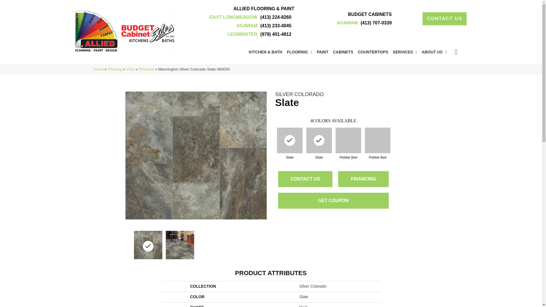 Image resolution: width=546 pixels, height=307 pixels. Describe the element at coordinates (148, 245) in the screenshot. I see `Mannington Silver Colorado Slate 080020` at that location.